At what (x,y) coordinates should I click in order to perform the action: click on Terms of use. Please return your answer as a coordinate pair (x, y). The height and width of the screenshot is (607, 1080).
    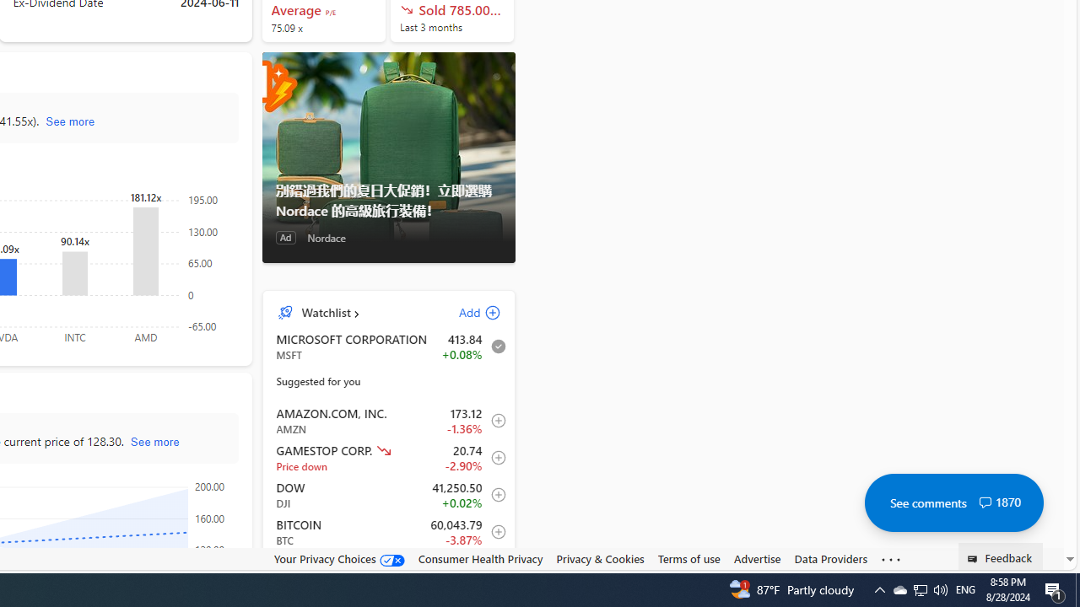
    Looking at the image, I should click on (688, 558).